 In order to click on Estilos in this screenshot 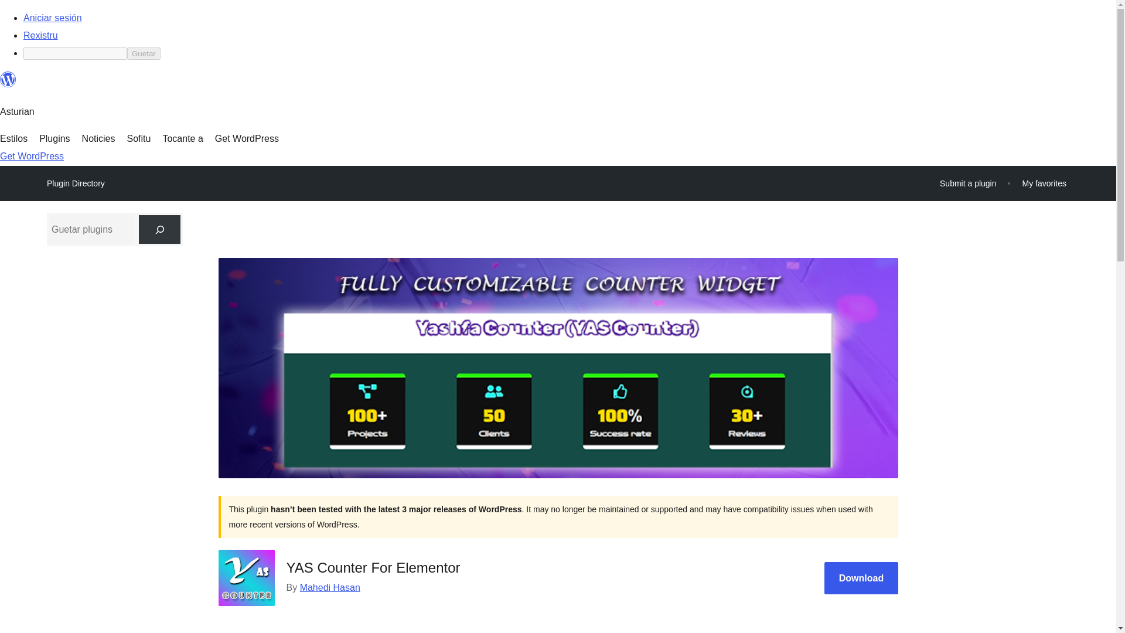, I will do `click(13, 138)`.